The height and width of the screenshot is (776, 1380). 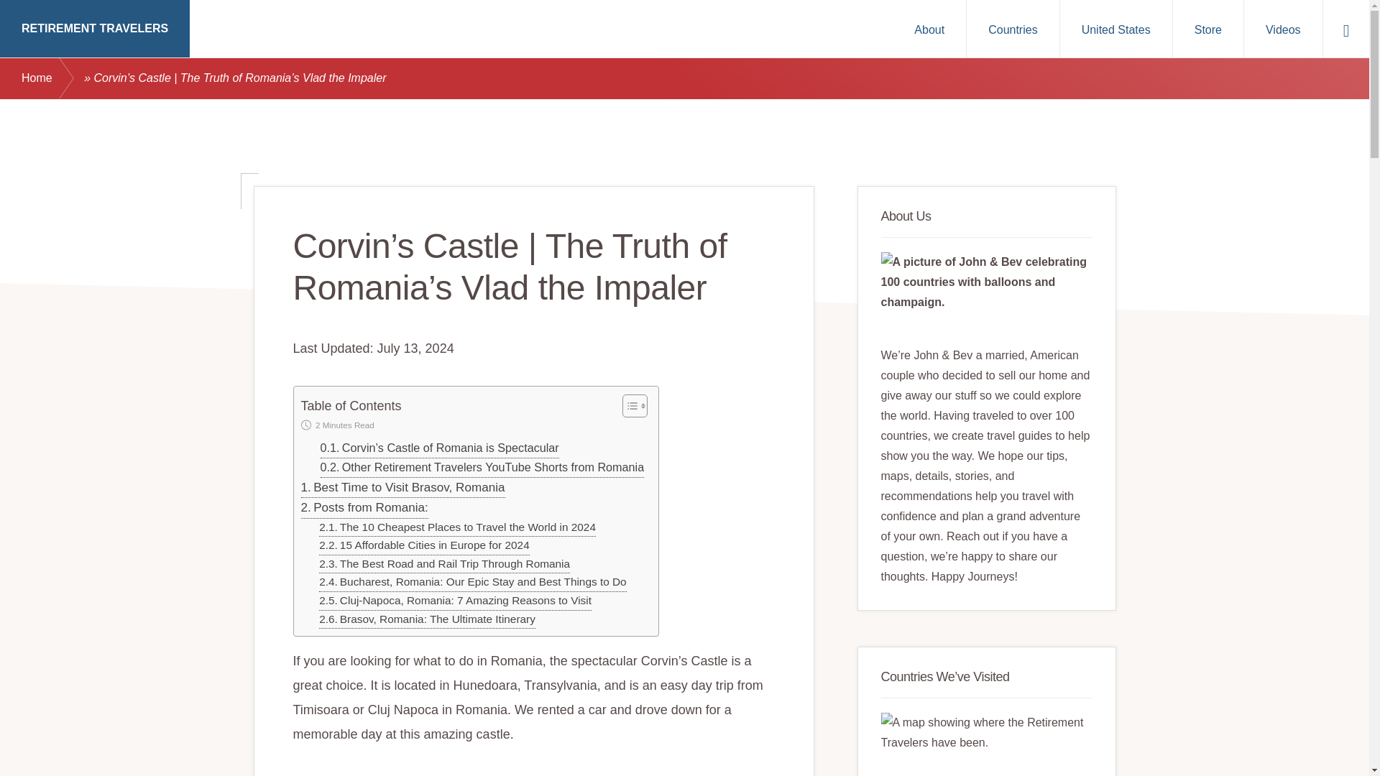 What do you see at coordinates (929, 29) in the screenshot?
I see `About` at bounding box center [929, 29].